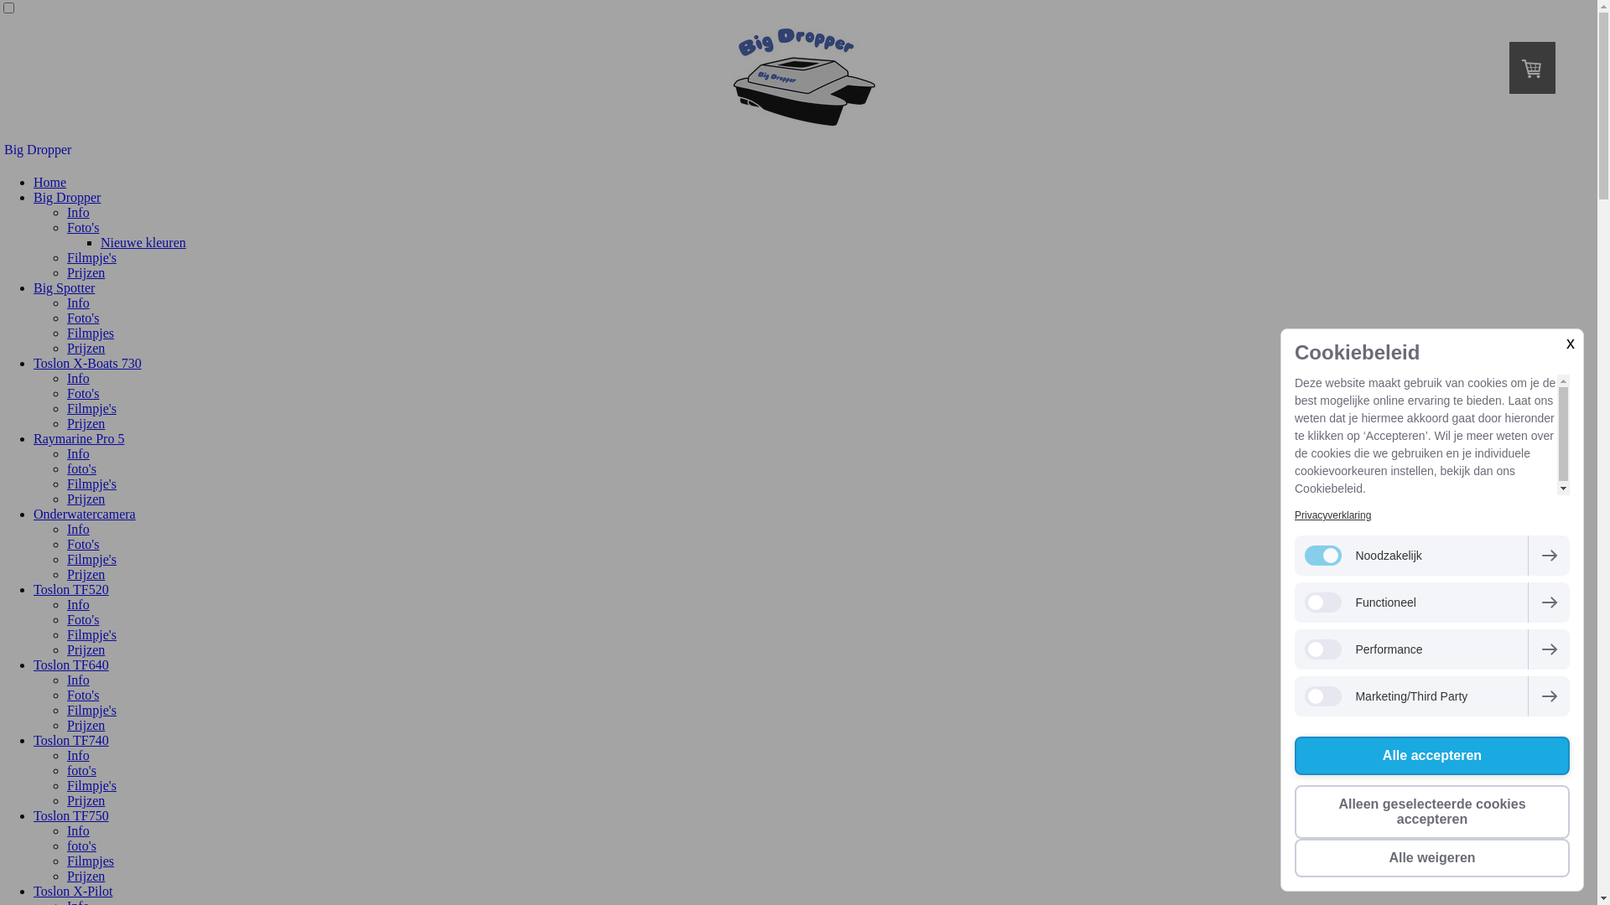 This screenshot has width=1610, height=905. Describe the element at coordinates (79, 439) in the screenshot. I see `Raymarine Pro 5` at that location.